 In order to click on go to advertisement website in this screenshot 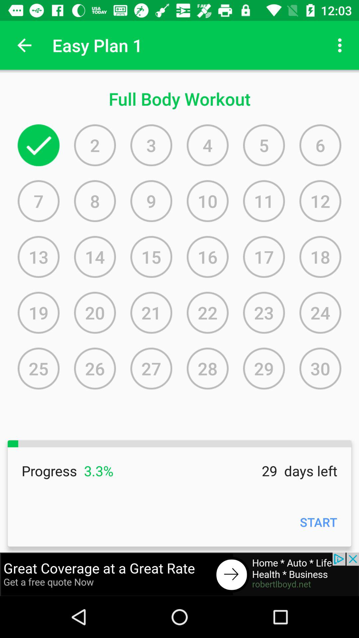, I will do `click(179, 574)`.